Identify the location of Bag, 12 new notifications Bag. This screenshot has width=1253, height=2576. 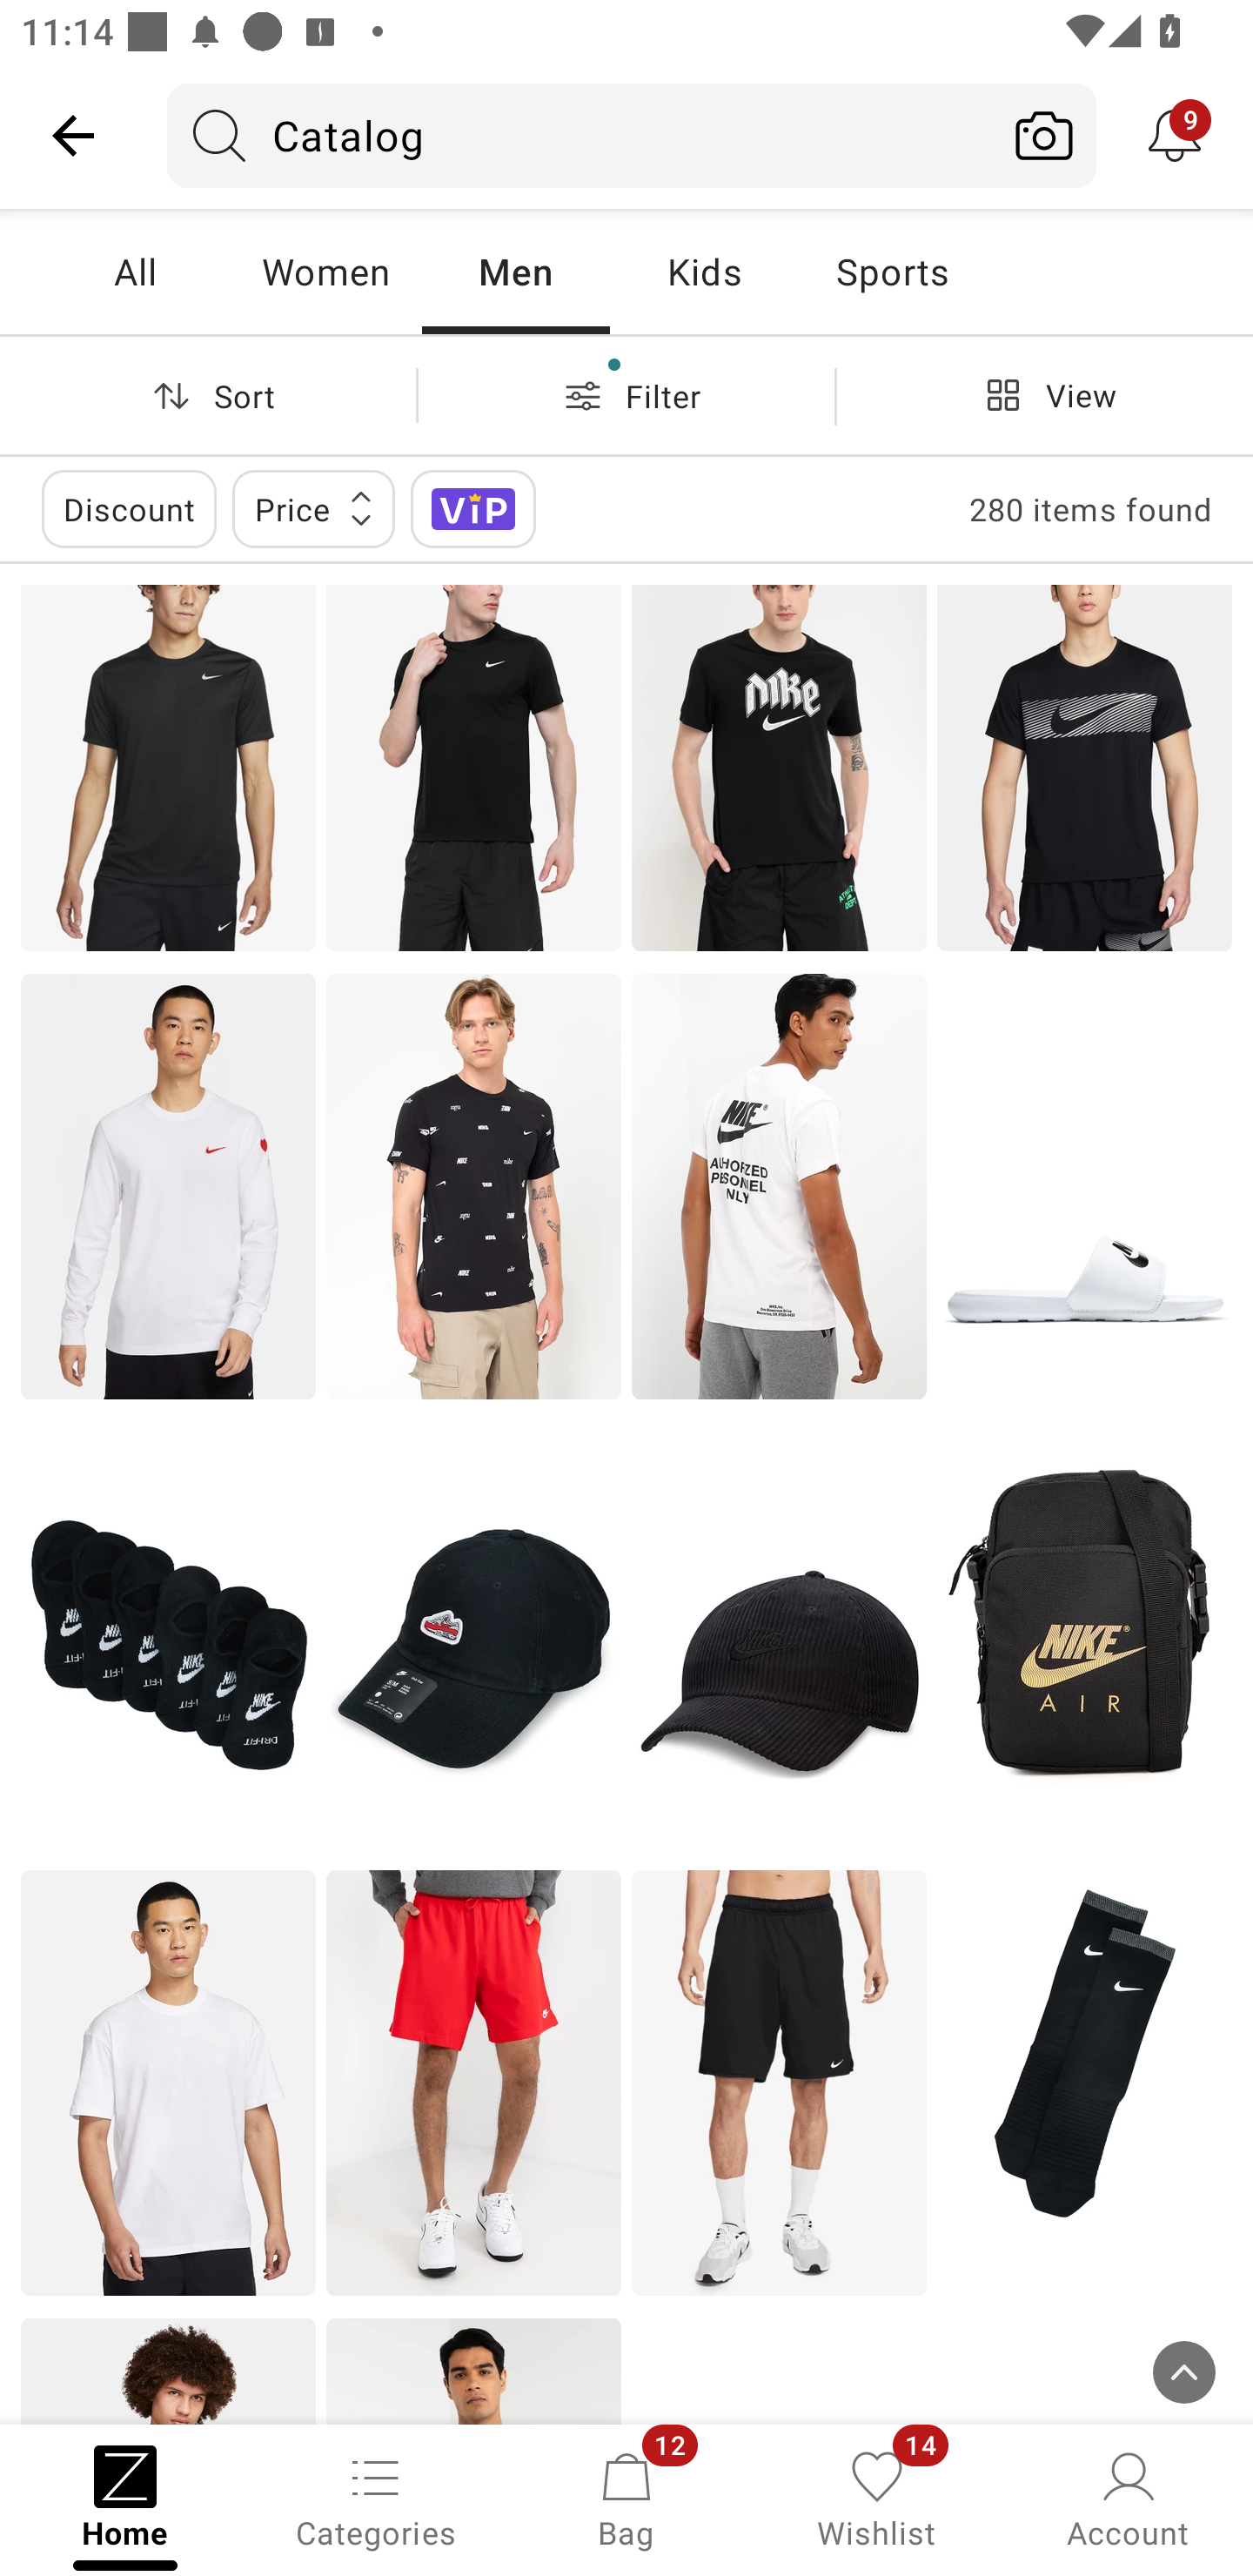
(626, 2498).